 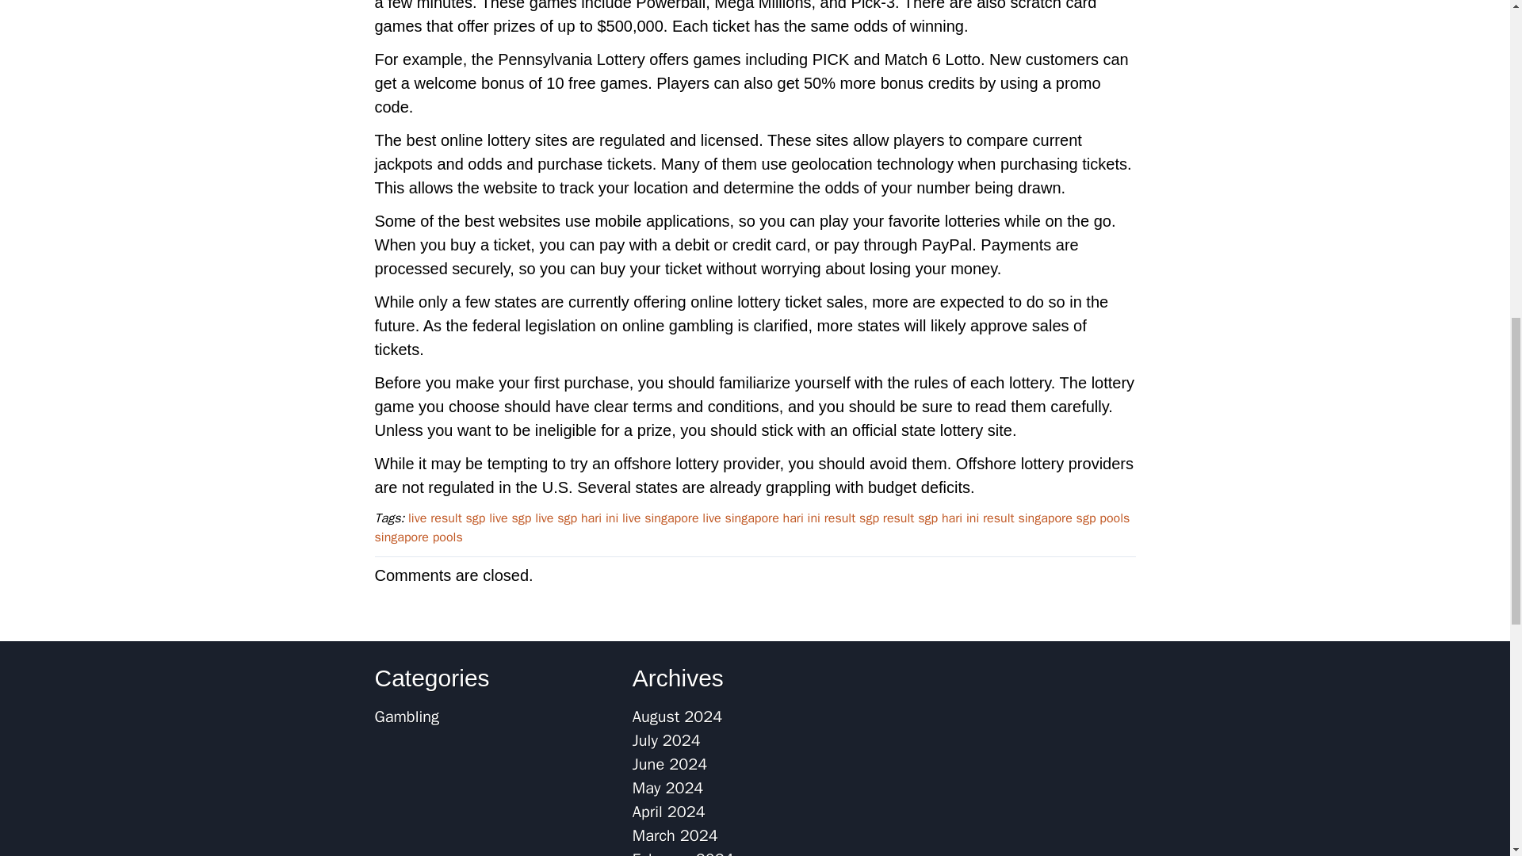 What do you see at coordinates (576, 518) in the screenshot?
I see `live sgp hari ini` at bounding box center [576, 518].